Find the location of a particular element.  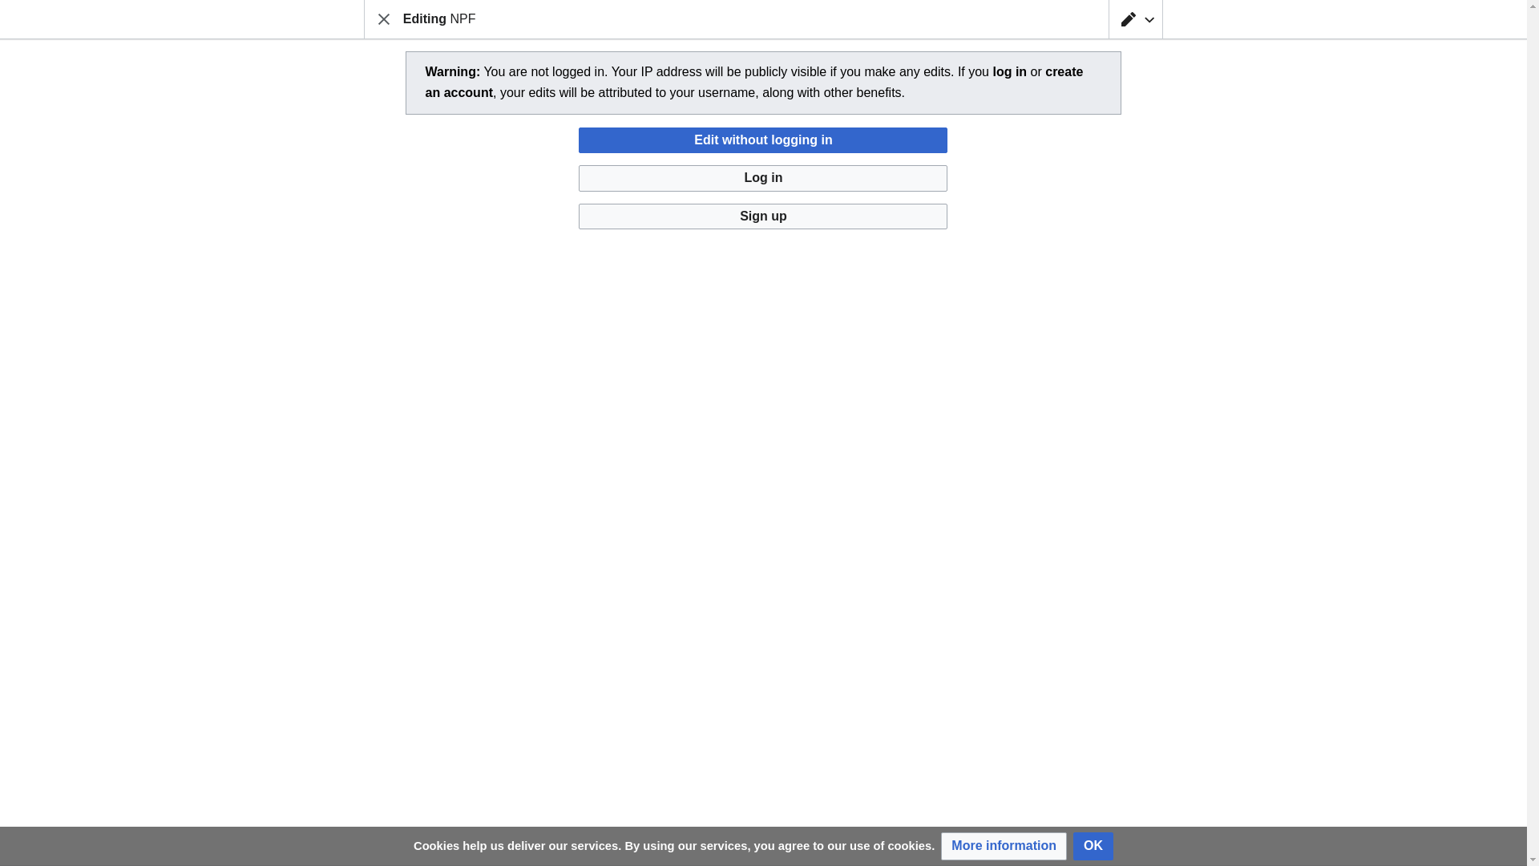

OK is located at coordinates (1093, 847).